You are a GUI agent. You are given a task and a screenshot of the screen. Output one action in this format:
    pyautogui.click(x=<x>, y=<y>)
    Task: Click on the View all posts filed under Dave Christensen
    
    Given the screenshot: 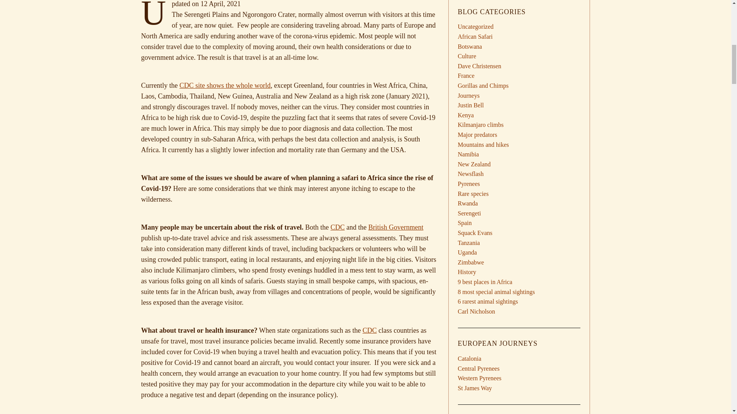 What is the action you would take?
    pyautogui.click(x=479, y=66)
    